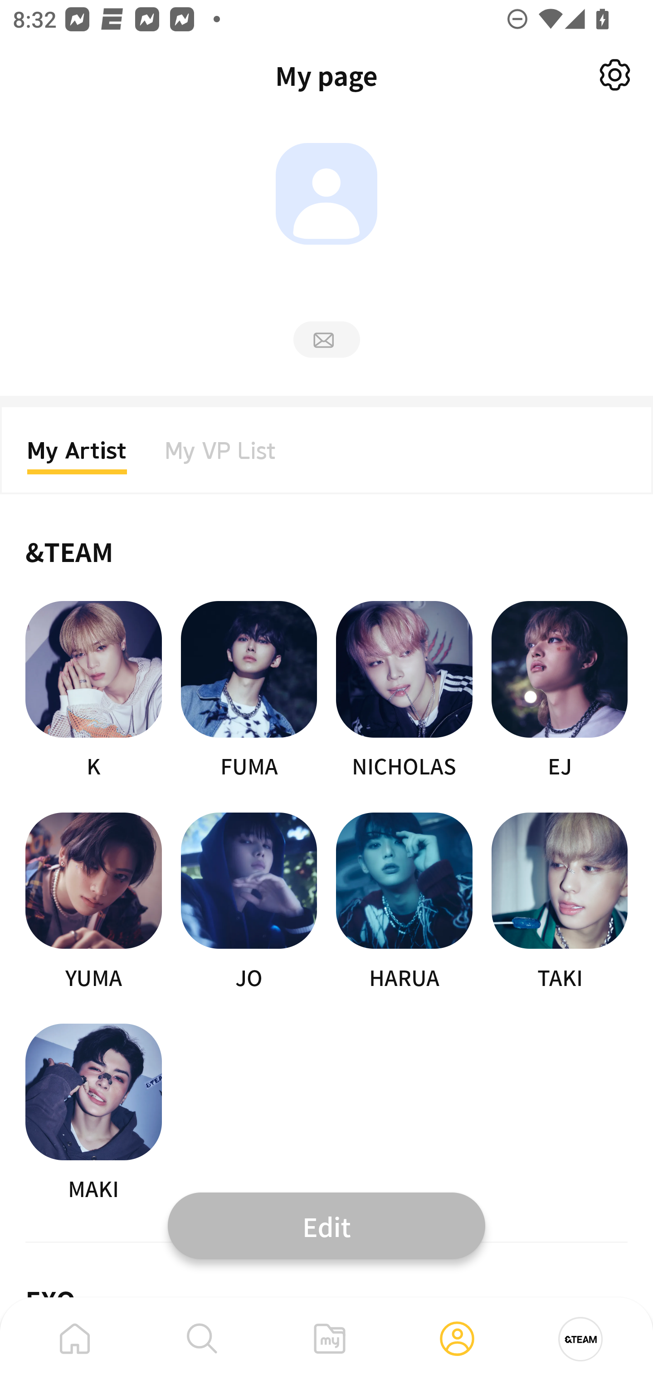  I want to click on FUMA, so click(249, 691).